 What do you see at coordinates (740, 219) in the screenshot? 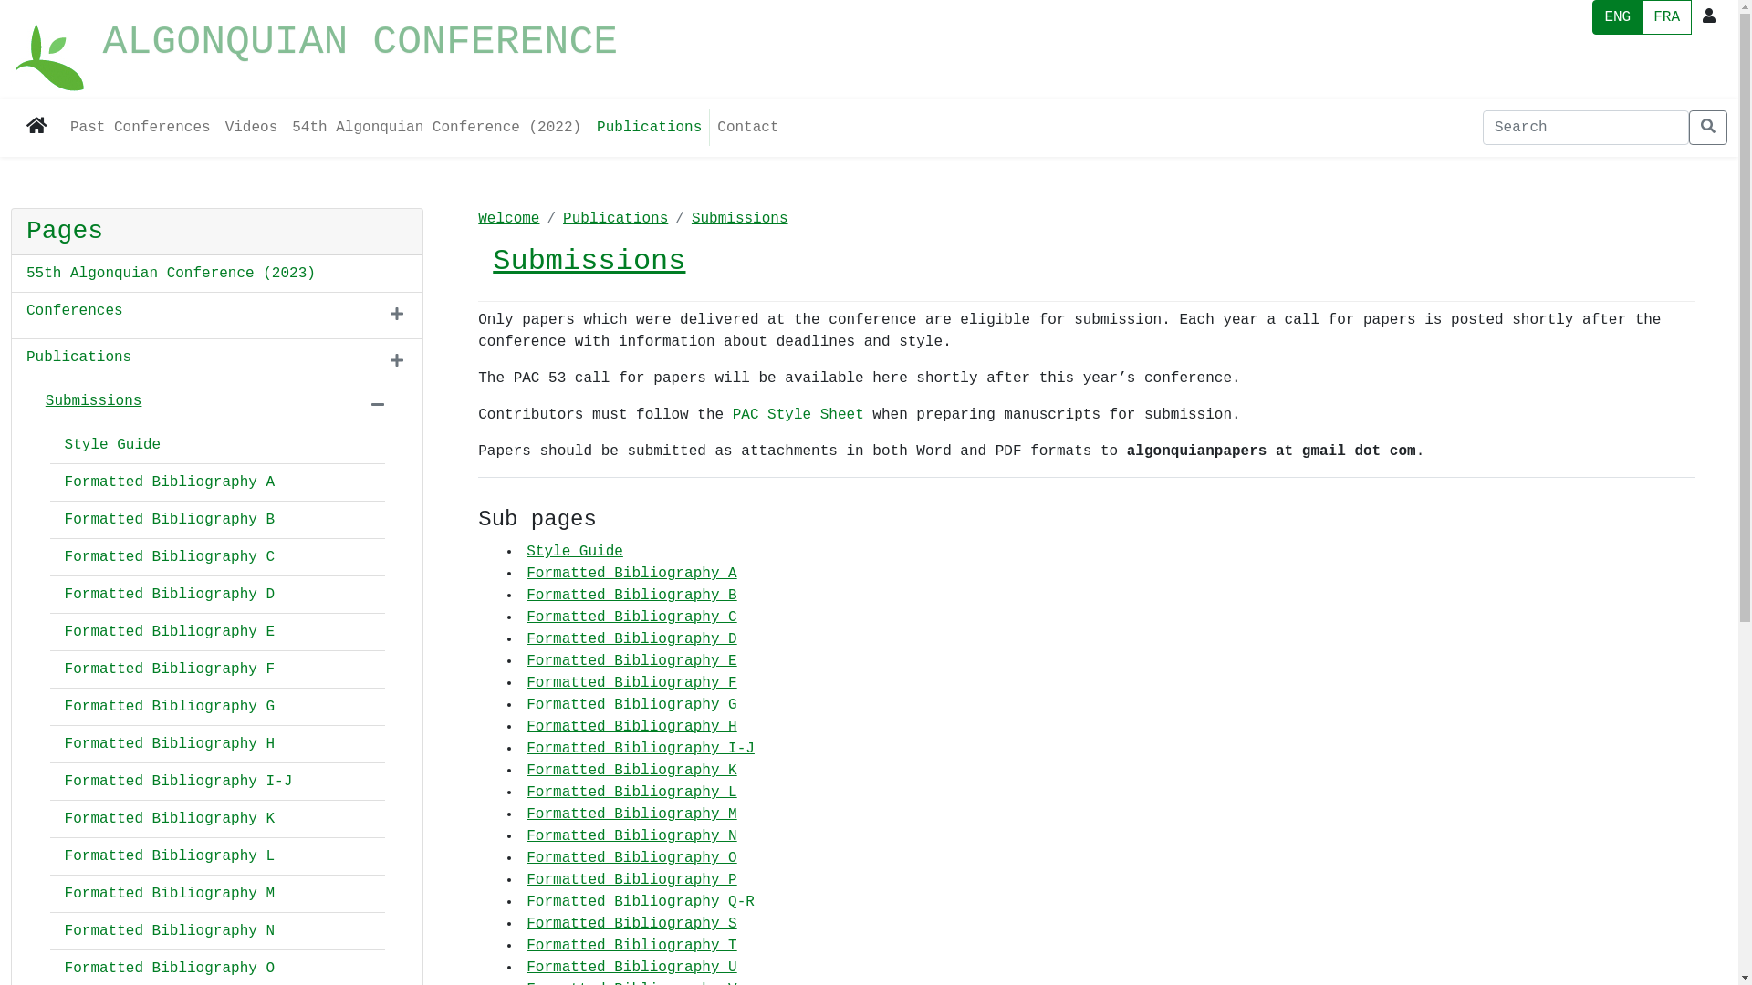
I see `Submissions` at bounding box center [740, 219].